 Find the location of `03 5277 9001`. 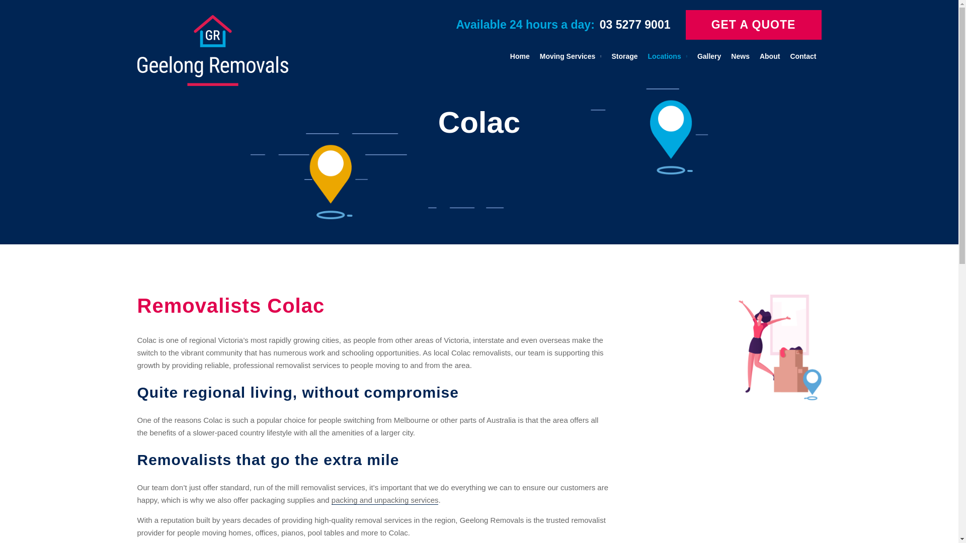

03 5277 9001 is located at coordinates (635, 24).